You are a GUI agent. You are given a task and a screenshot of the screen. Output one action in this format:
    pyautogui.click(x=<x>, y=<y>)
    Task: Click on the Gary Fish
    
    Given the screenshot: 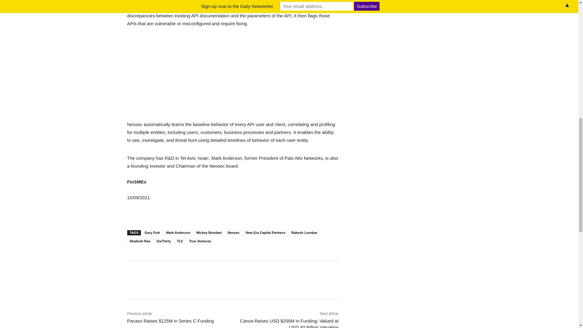 What is the action you would take?
    pyautogui.click(x=152, y=233)
    